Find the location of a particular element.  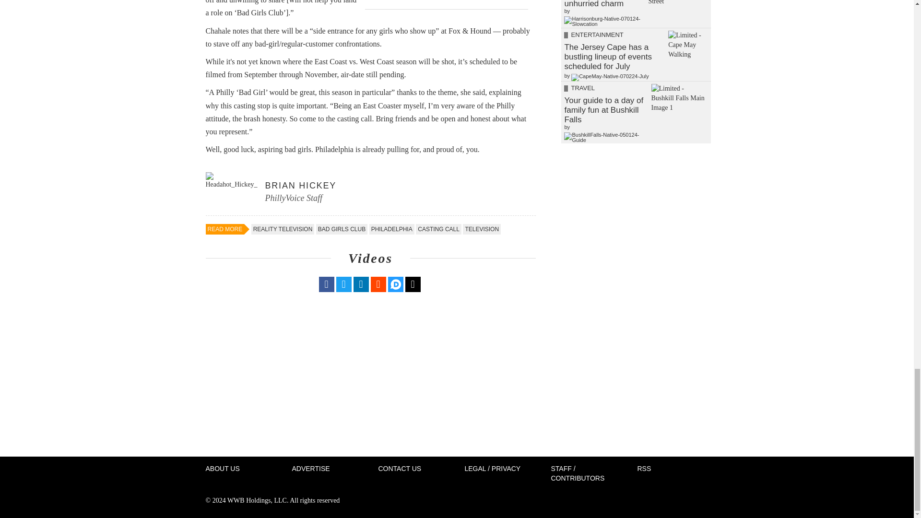

LinkedIn is located at coordinates (361, 284).